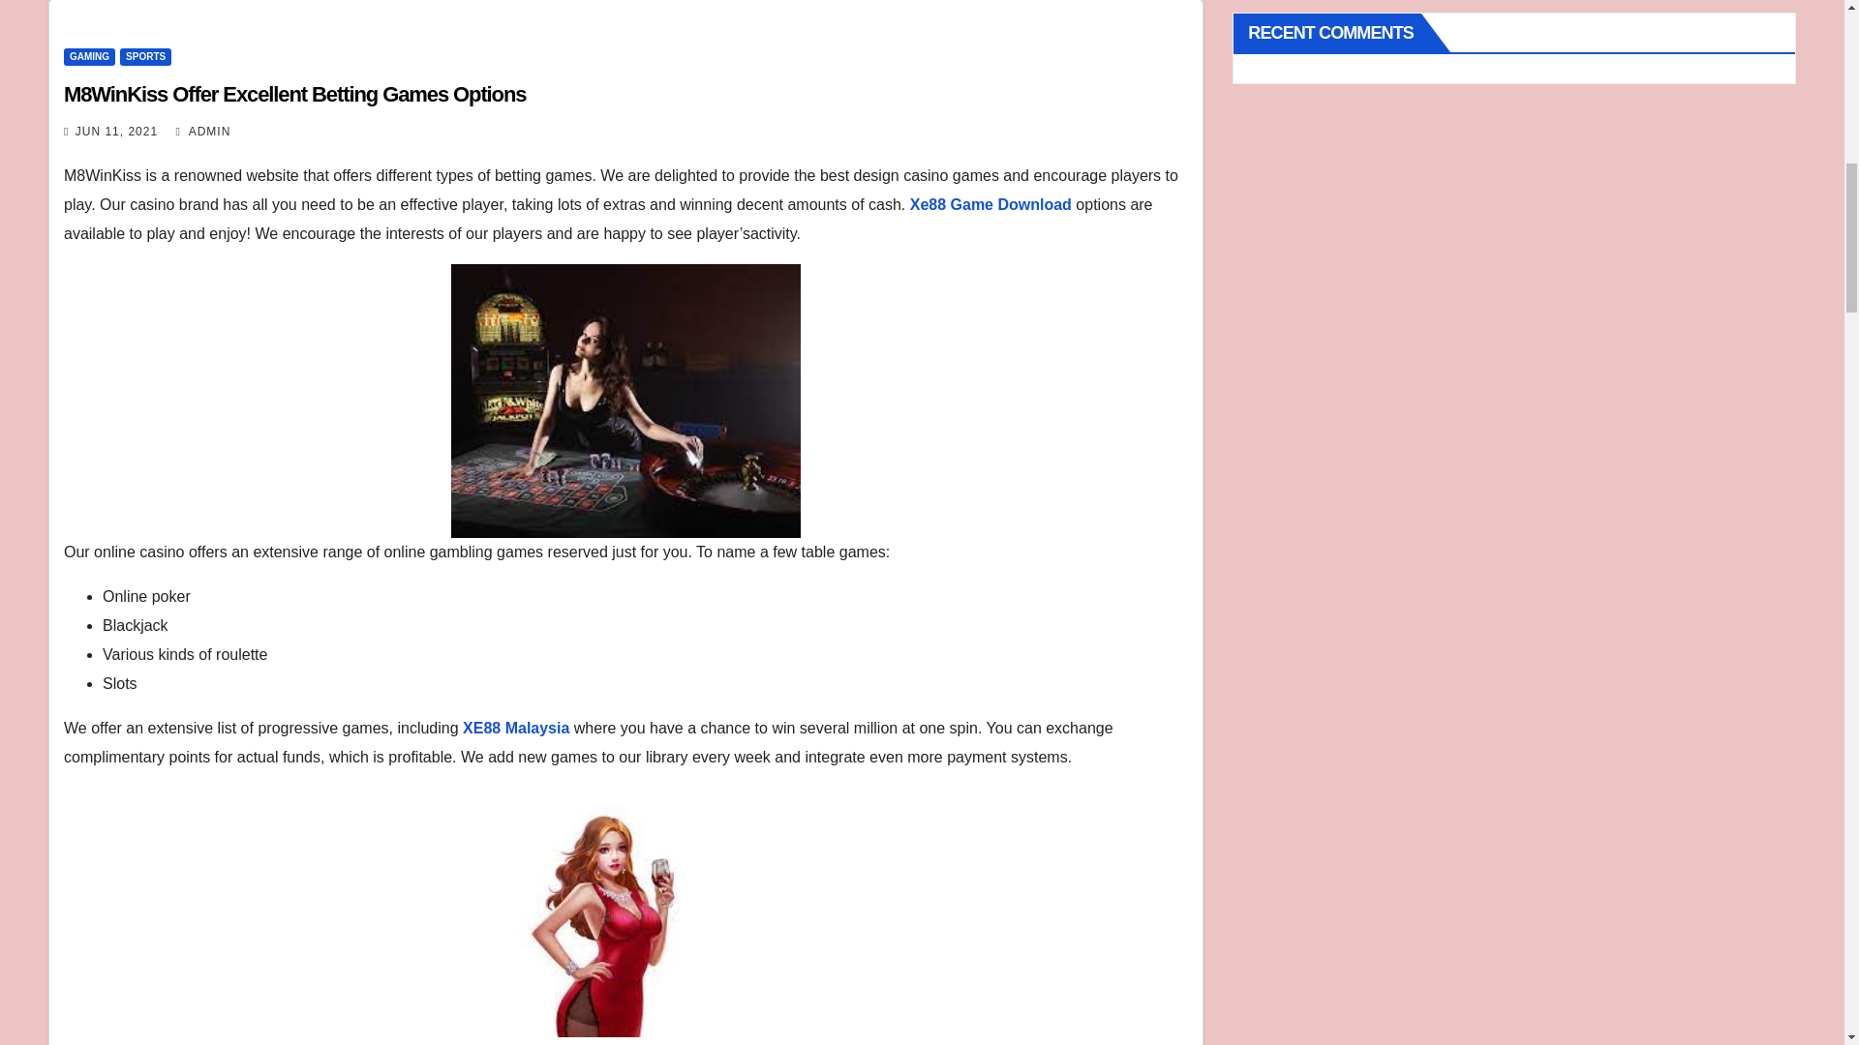  Describe the element at coordinates (1061, 1043) in the screenshot. I see `Xe88 Login` at that location.